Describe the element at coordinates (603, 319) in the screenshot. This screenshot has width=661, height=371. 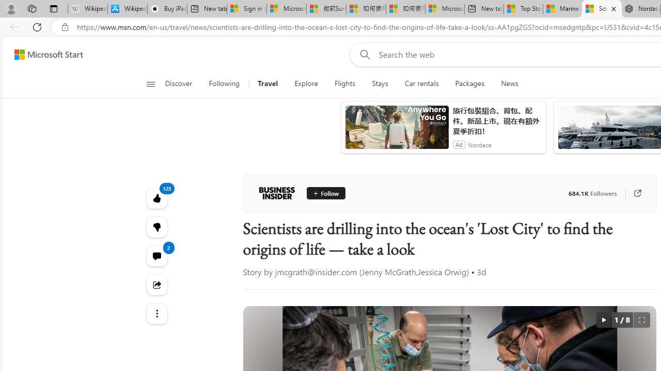
I see `autorotate button` at that location.